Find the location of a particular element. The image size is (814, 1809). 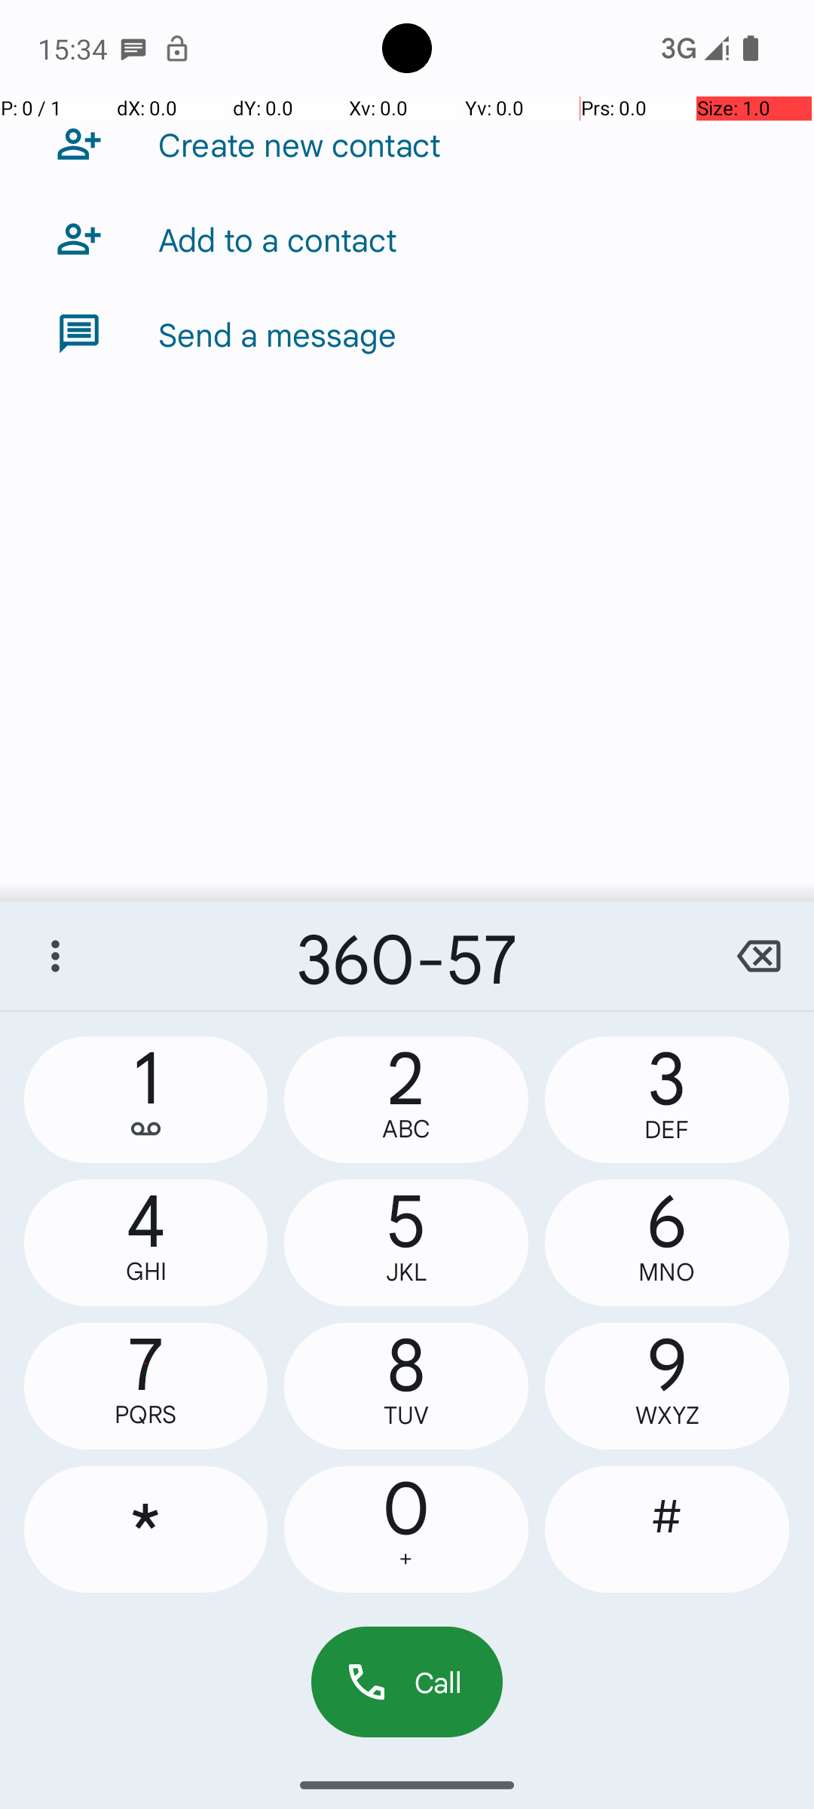

360-57 is located at coordinates (407, 956).